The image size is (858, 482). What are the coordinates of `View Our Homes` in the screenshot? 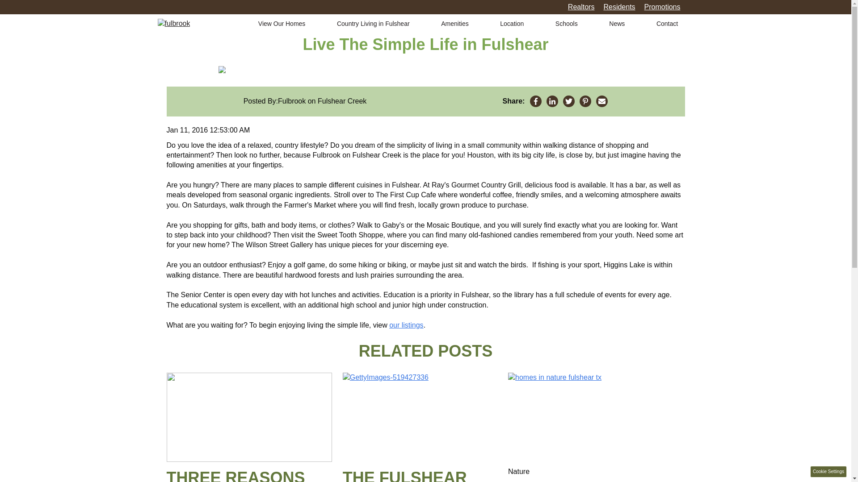 It's located at (282, 24).